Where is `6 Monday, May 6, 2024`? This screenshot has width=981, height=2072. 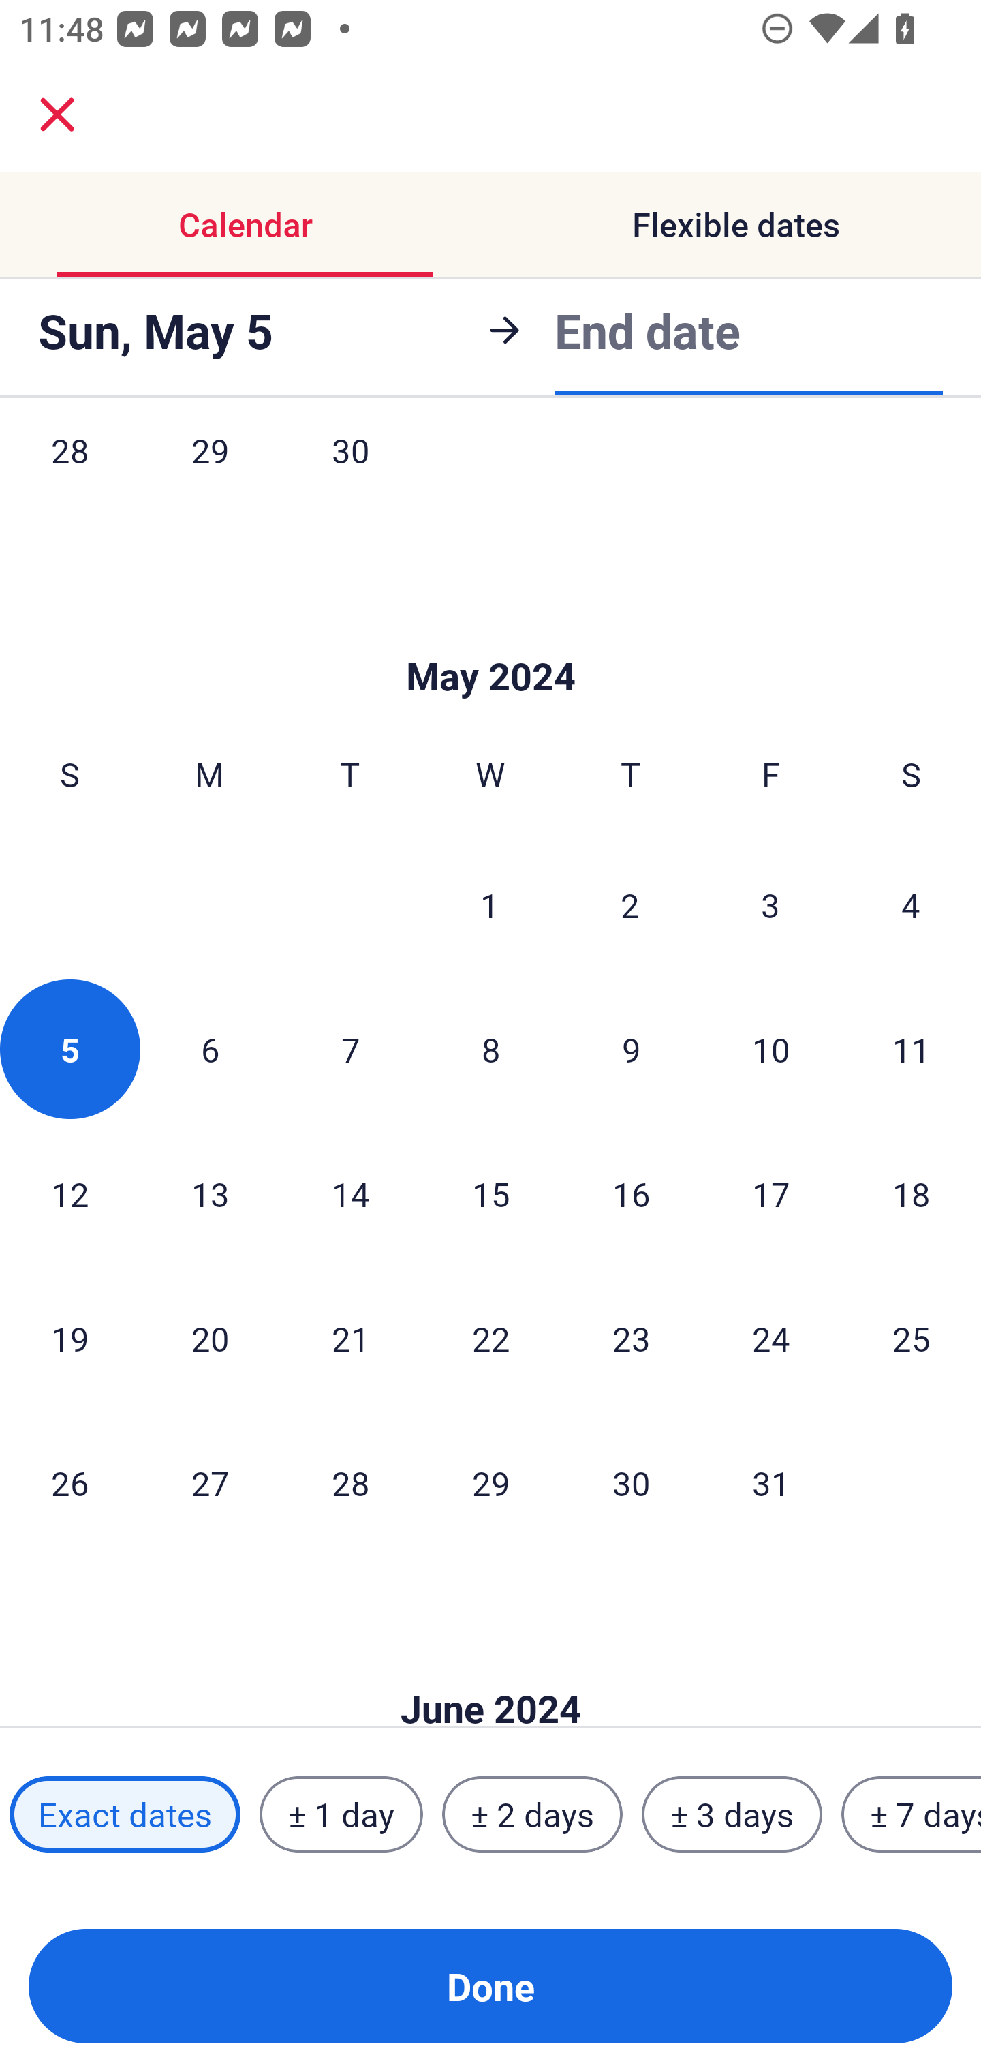 6 Monday, May 6, 2024 is located at coordinates (210, 1049).